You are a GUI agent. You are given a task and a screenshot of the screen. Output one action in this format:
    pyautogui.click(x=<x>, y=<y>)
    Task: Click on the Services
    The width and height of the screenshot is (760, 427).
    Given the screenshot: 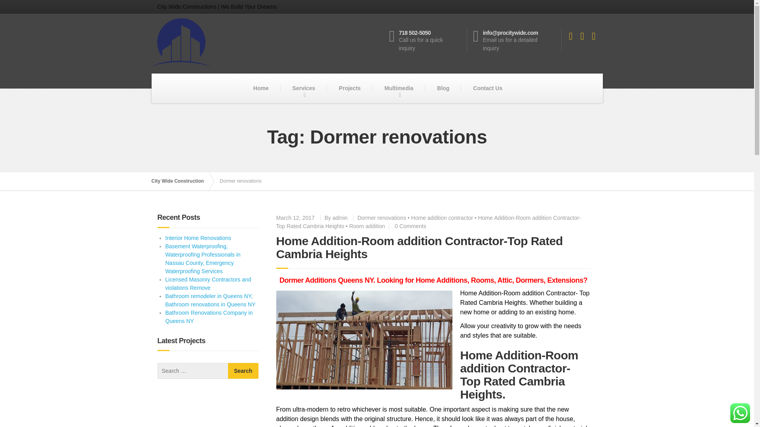 What is the action you would take?
    pyautogui.click(x=304, y=88)
    